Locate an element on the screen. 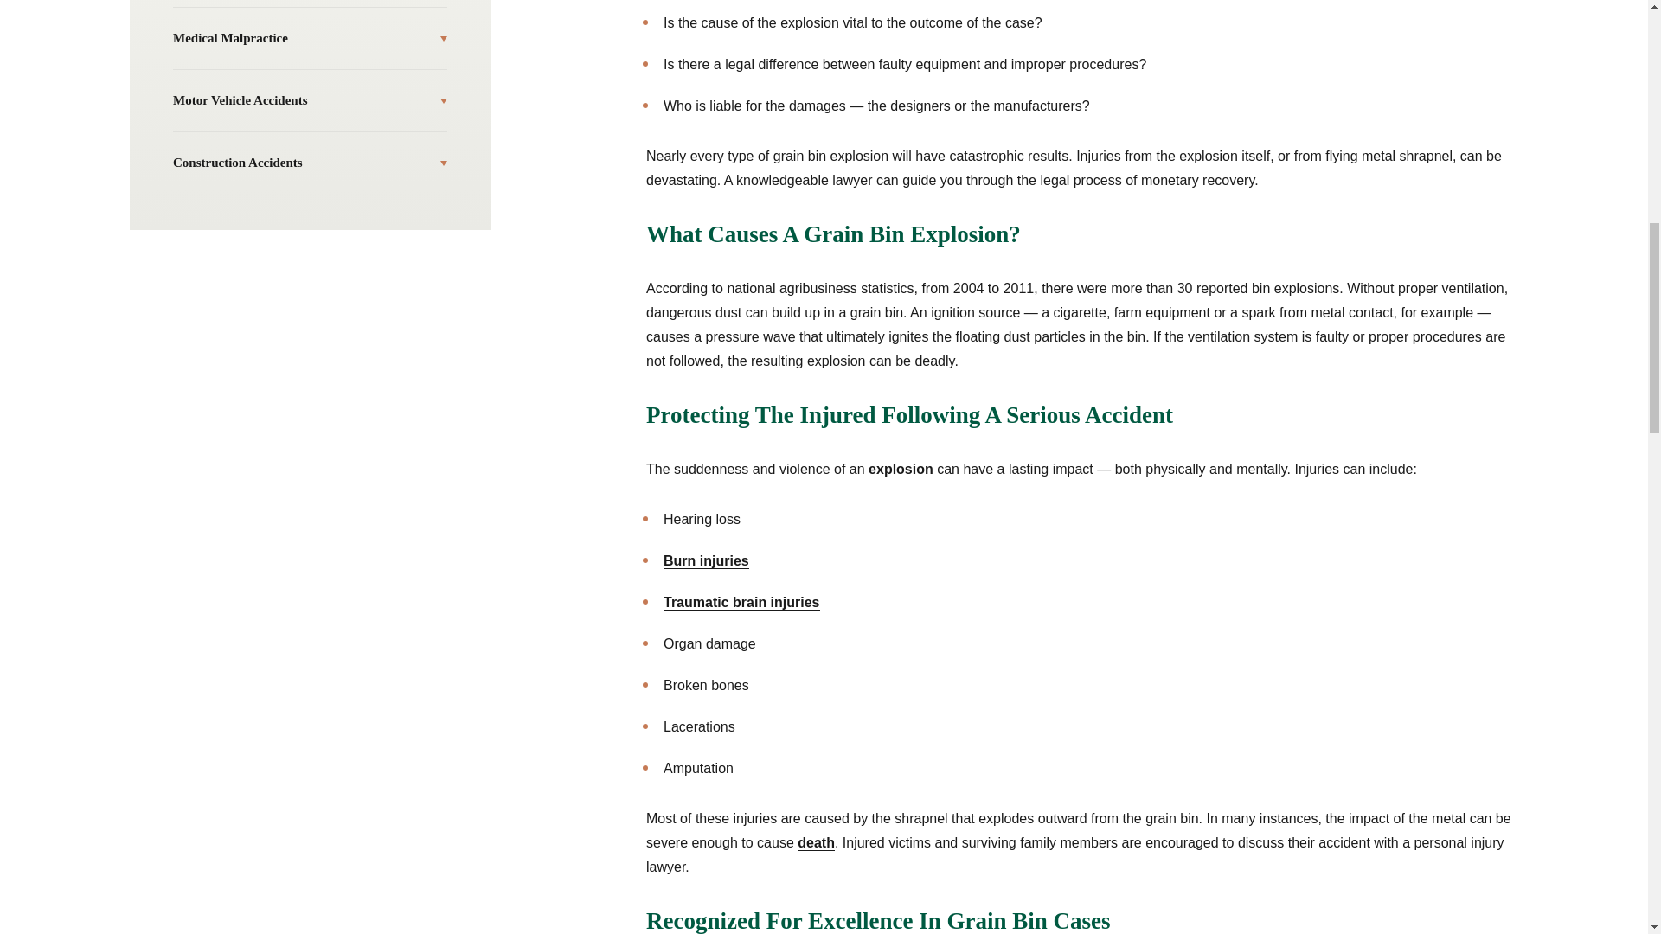  Burn injuries is located at coordinates (706, 560).